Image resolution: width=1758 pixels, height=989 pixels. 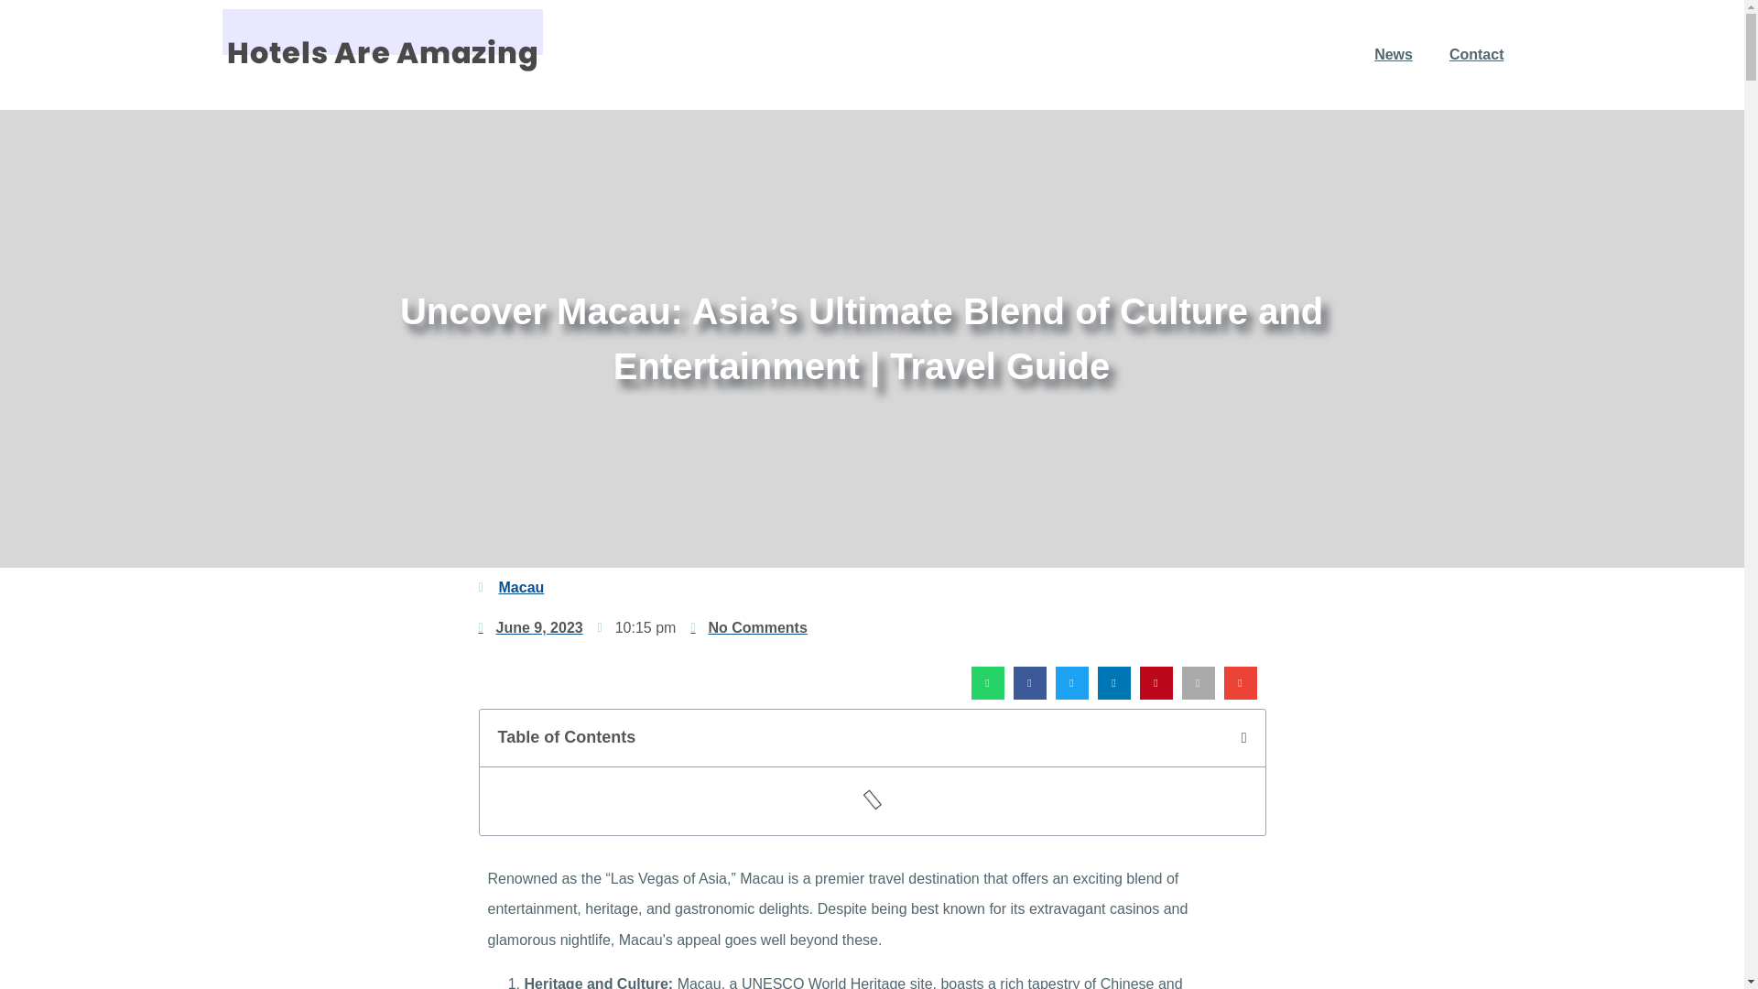 I want to click on June 9, 2023, so click(x=529, y=627).